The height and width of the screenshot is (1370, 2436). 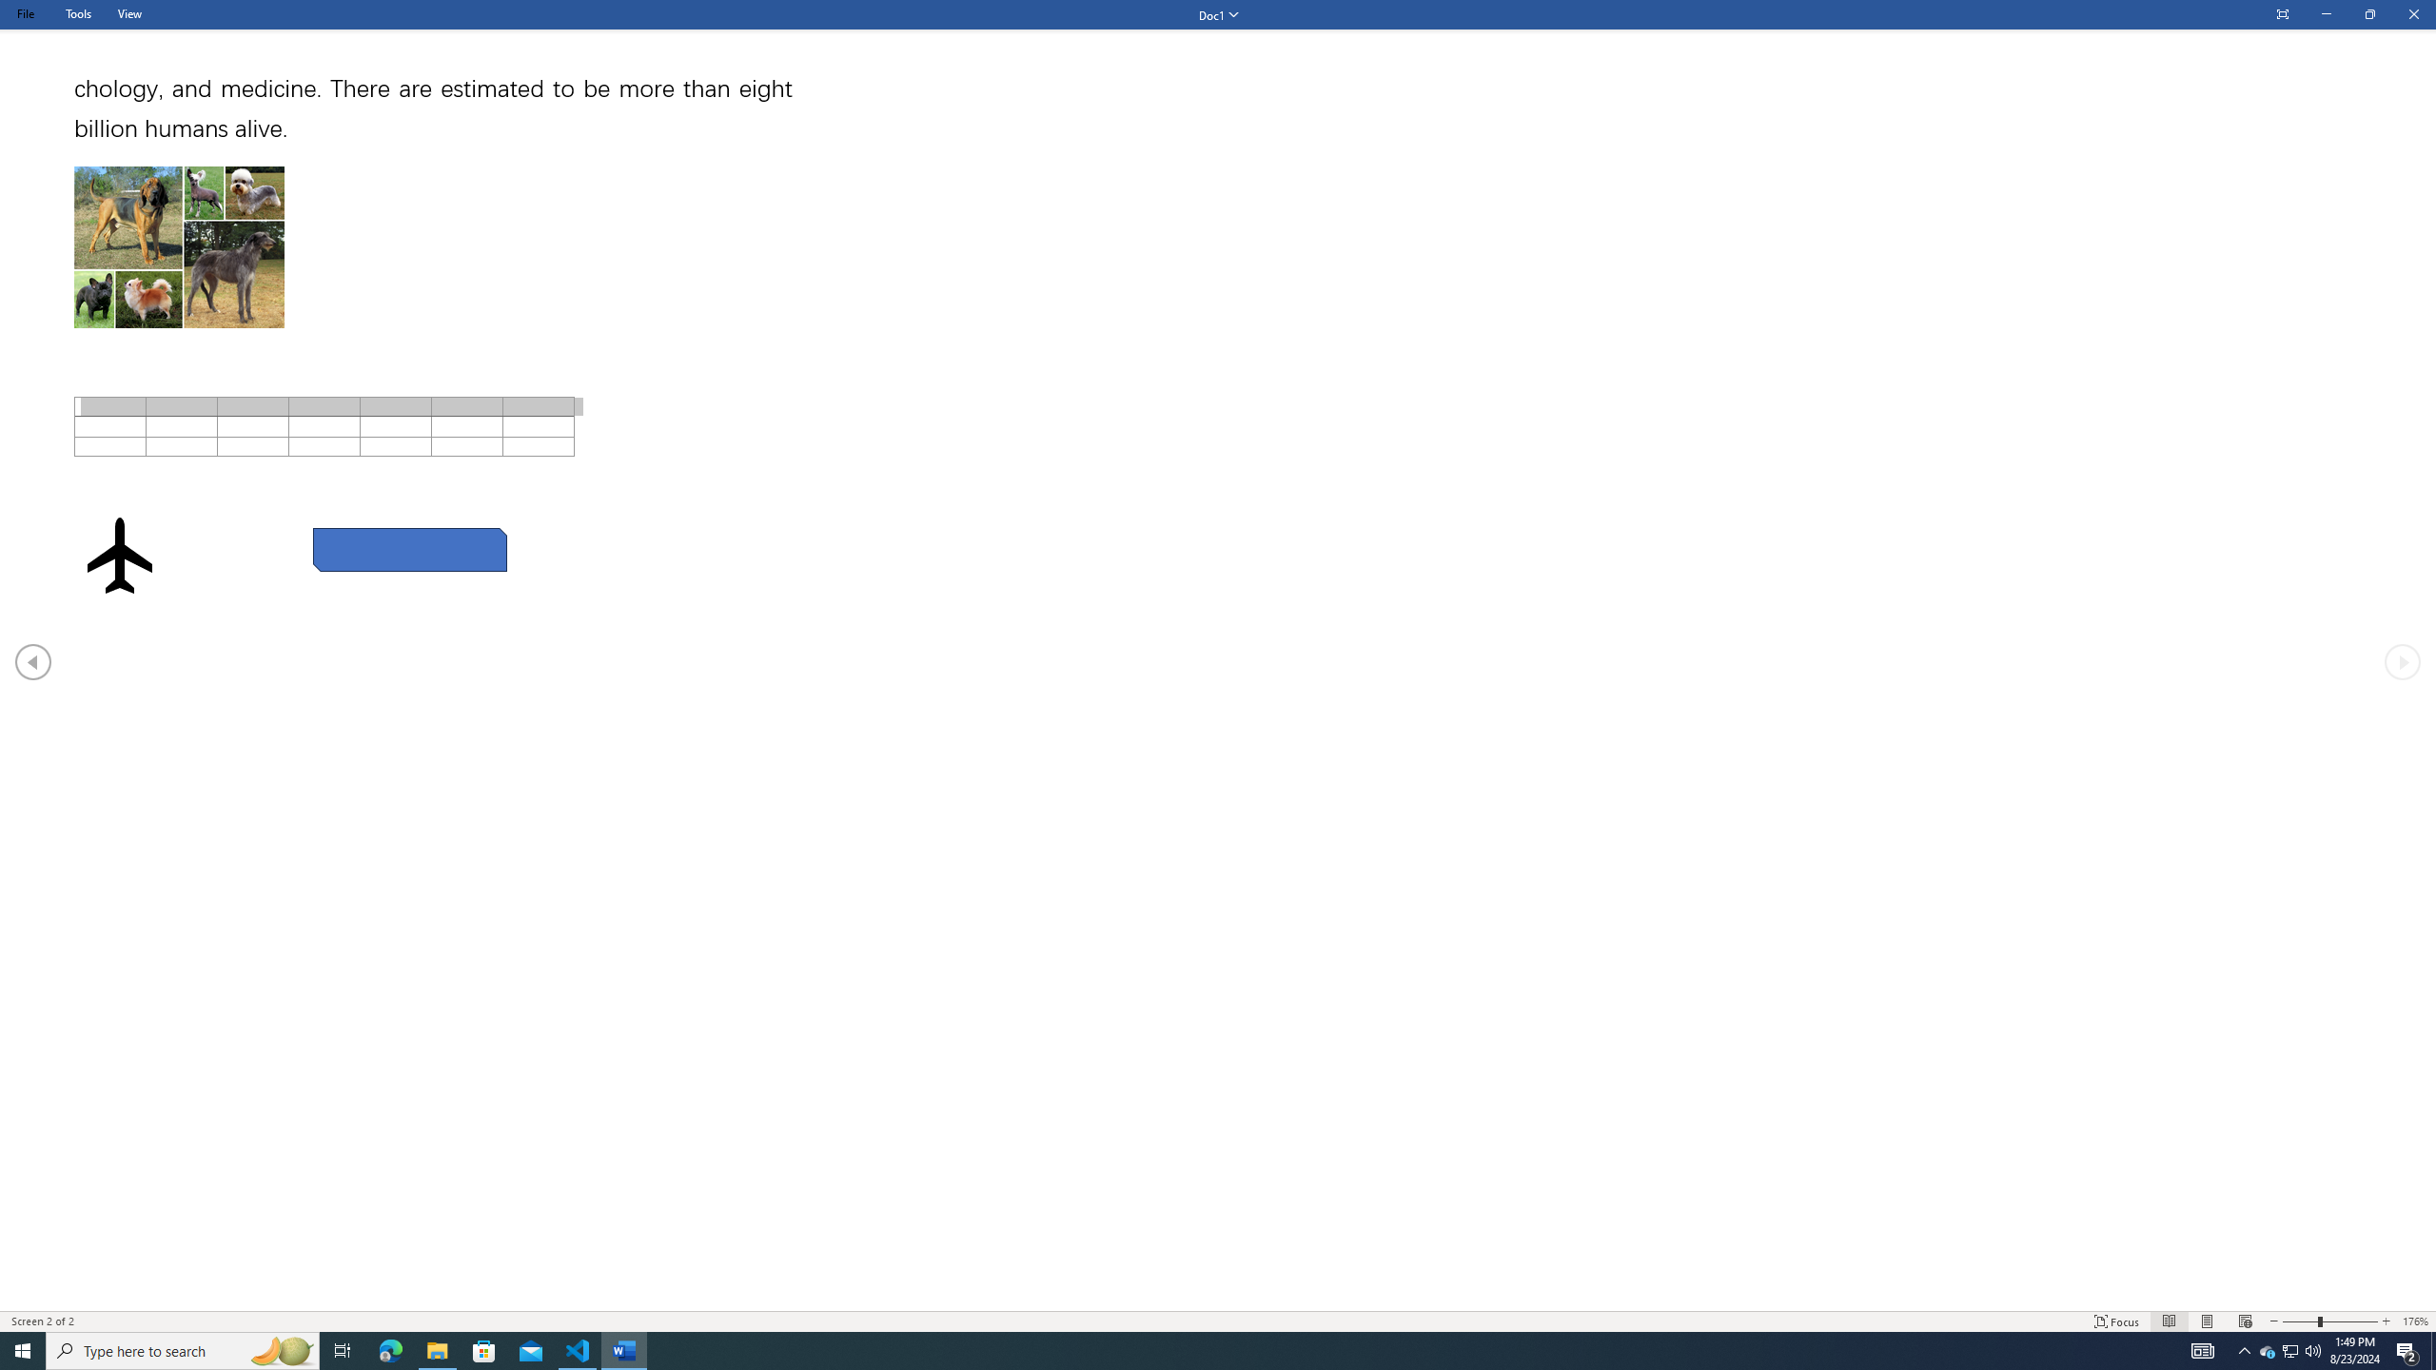 I want to click on Read Mode, so click(x=2169, y=1321).